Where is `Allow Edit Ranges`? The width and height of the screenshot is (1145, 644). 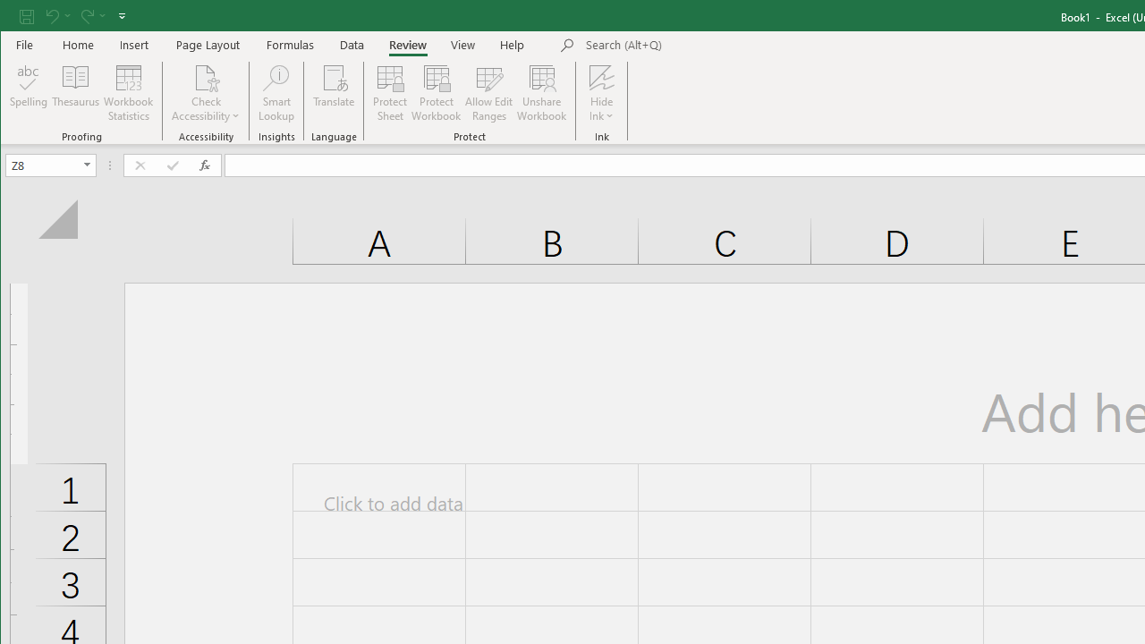
Allow Edit Ranges is located at coordinates (489, 93).